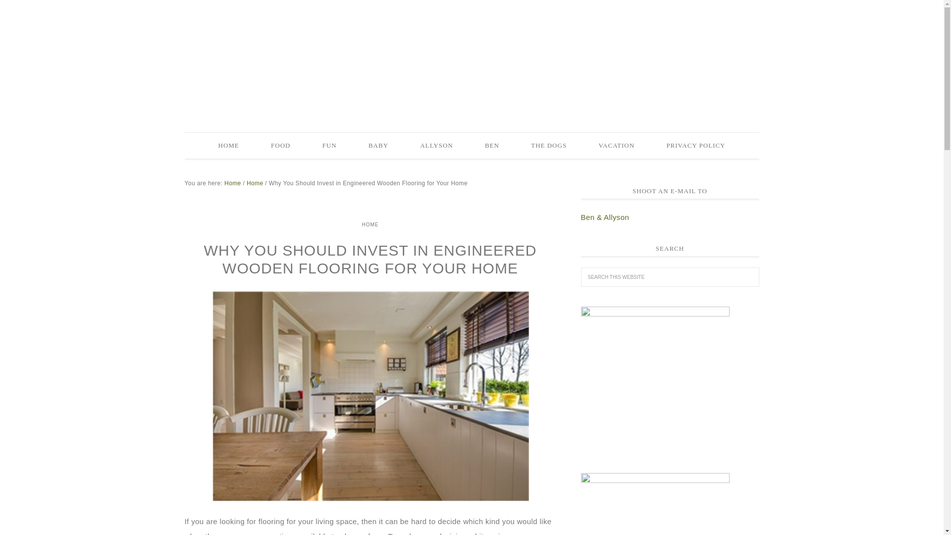 The image size is (951, 535). Describe the element at coordinates (280, 145) in the screenshot. I see `FOOD` at that location.